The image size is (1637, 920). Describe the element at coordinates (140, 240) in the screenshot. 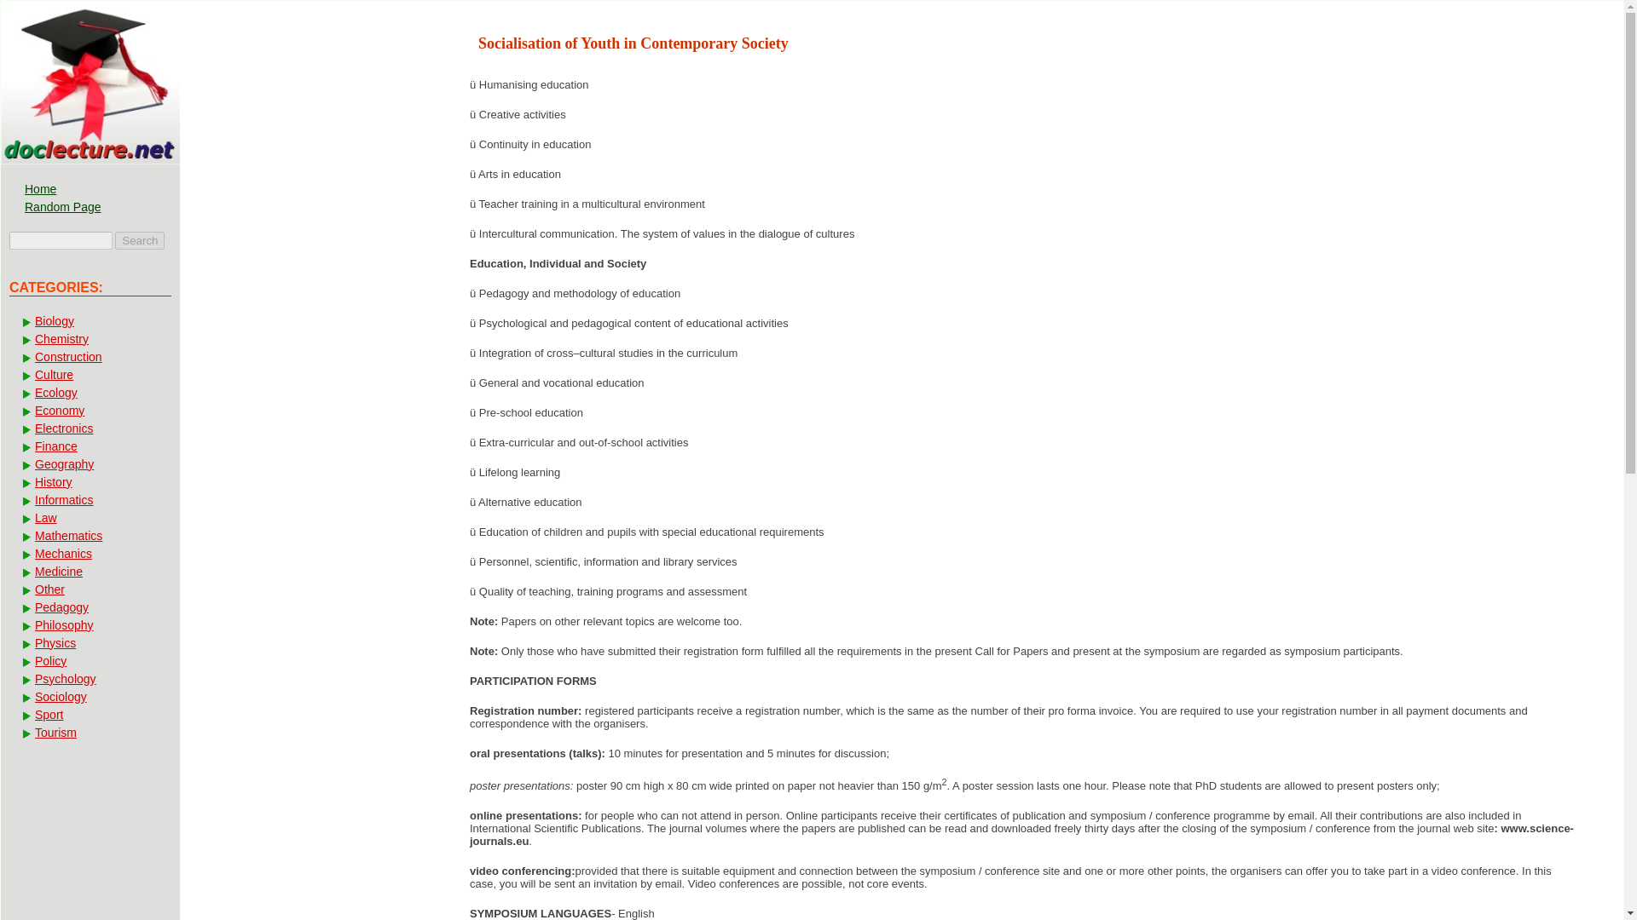

I see `Search` at that location.